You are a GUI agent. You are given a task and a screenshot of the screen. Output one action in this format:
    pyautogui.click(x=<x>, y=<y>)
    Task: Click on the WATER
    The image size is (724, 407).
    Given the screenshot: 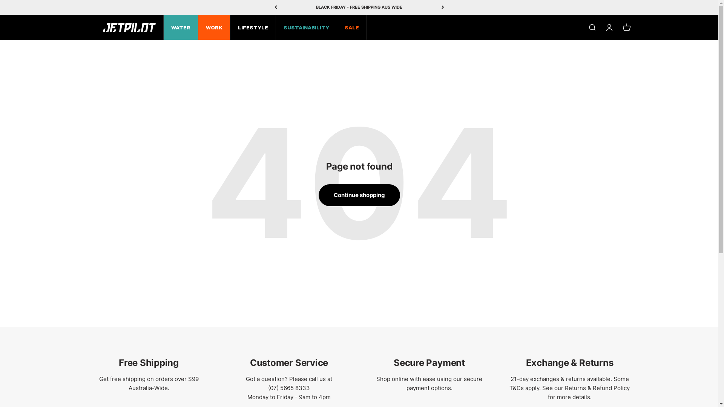 What is the action you would take?
    pyautogui.click(x=181, y=27)
    